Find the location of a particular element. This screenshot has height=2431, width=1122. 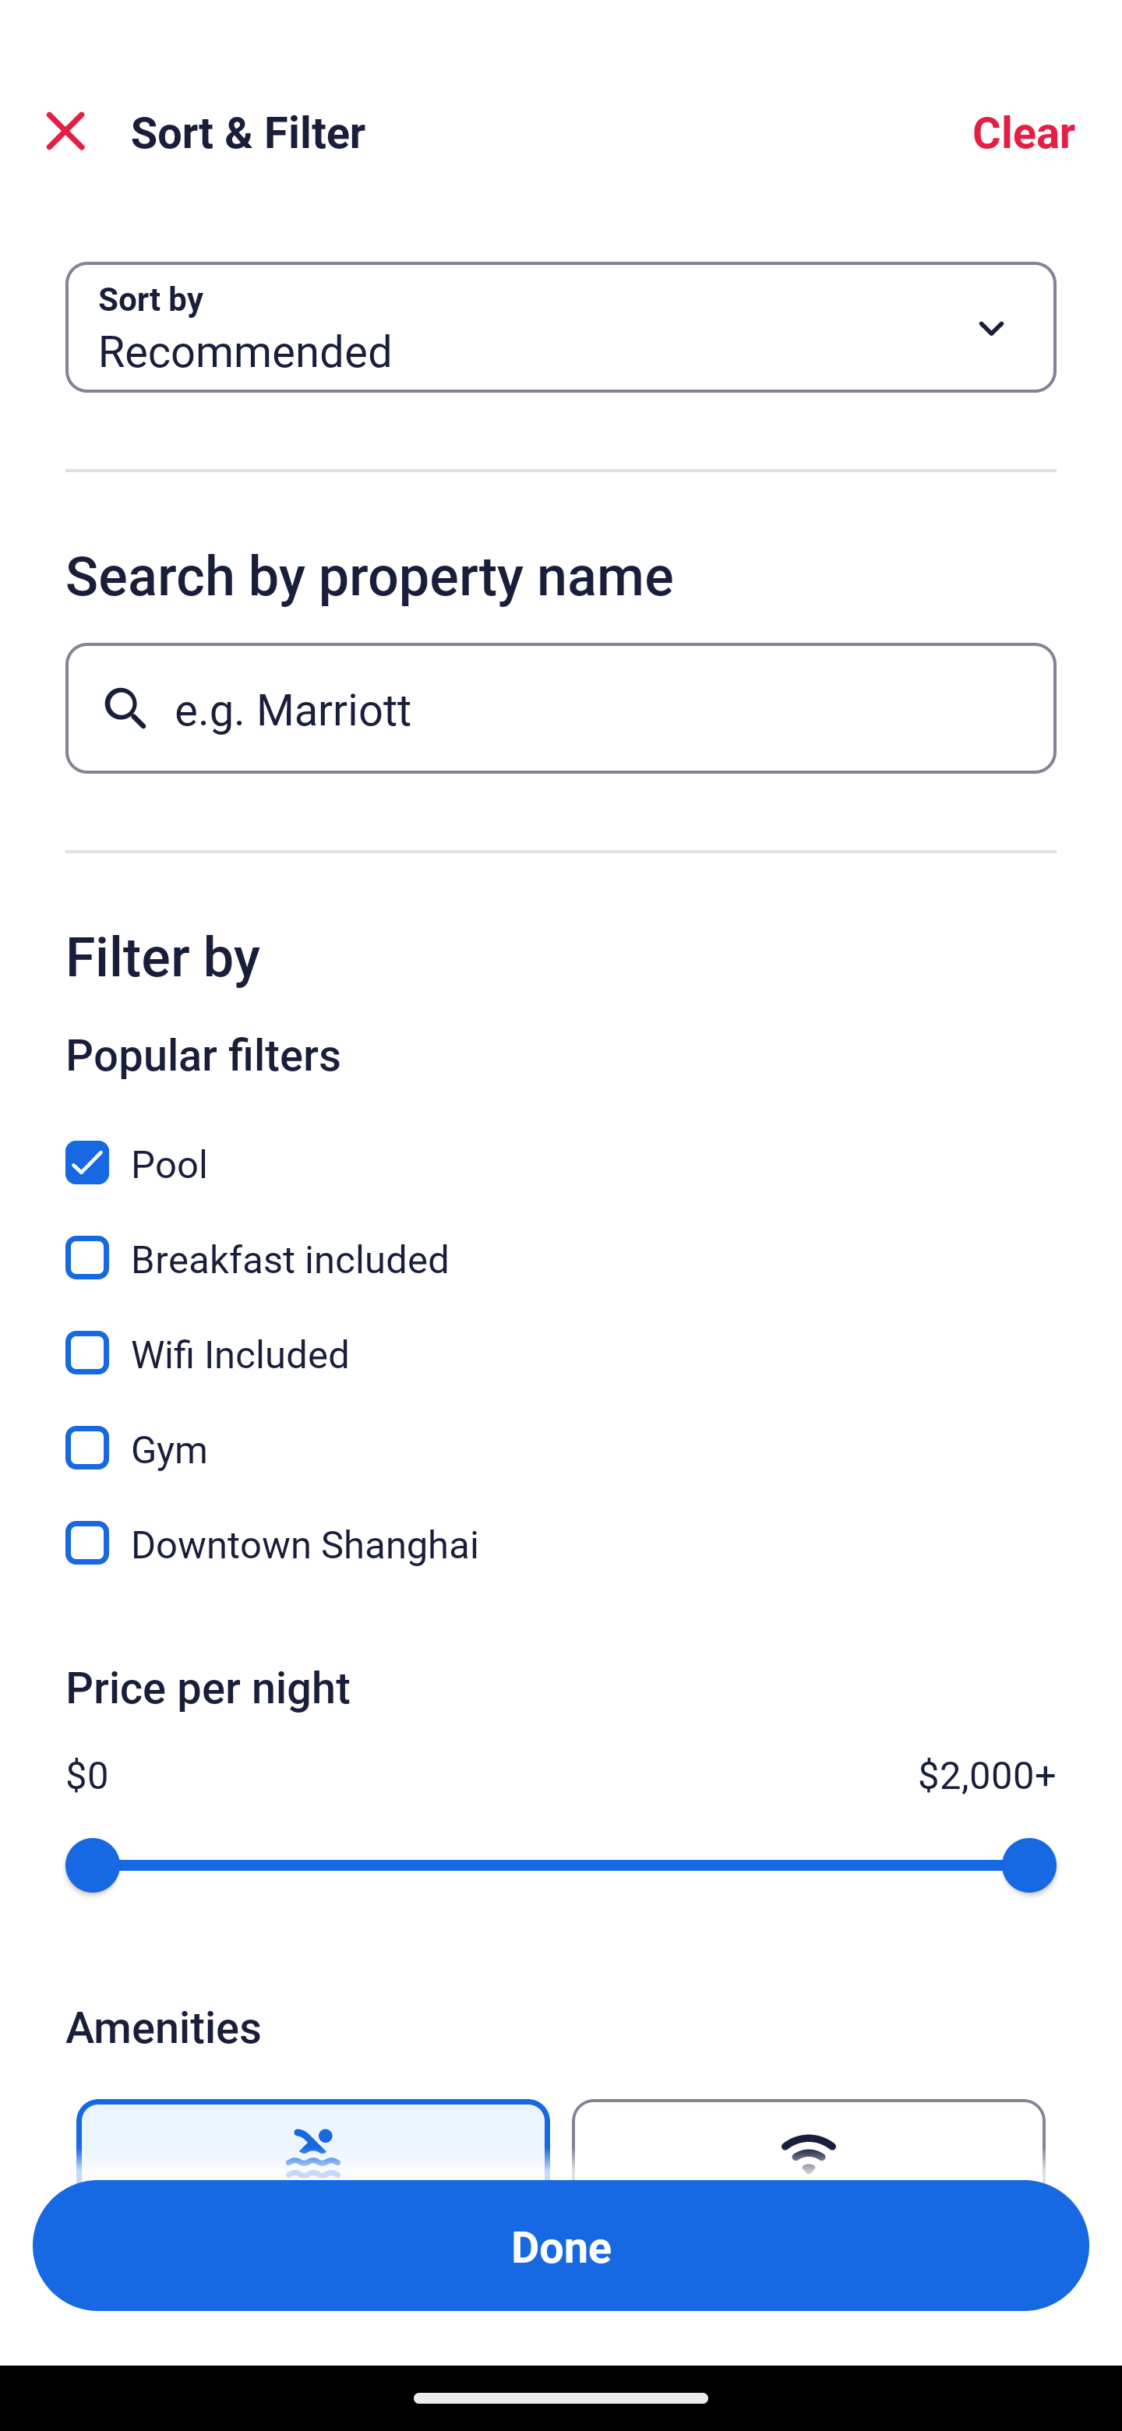

Close Sort and Filter is located at coordinates (65, 131).